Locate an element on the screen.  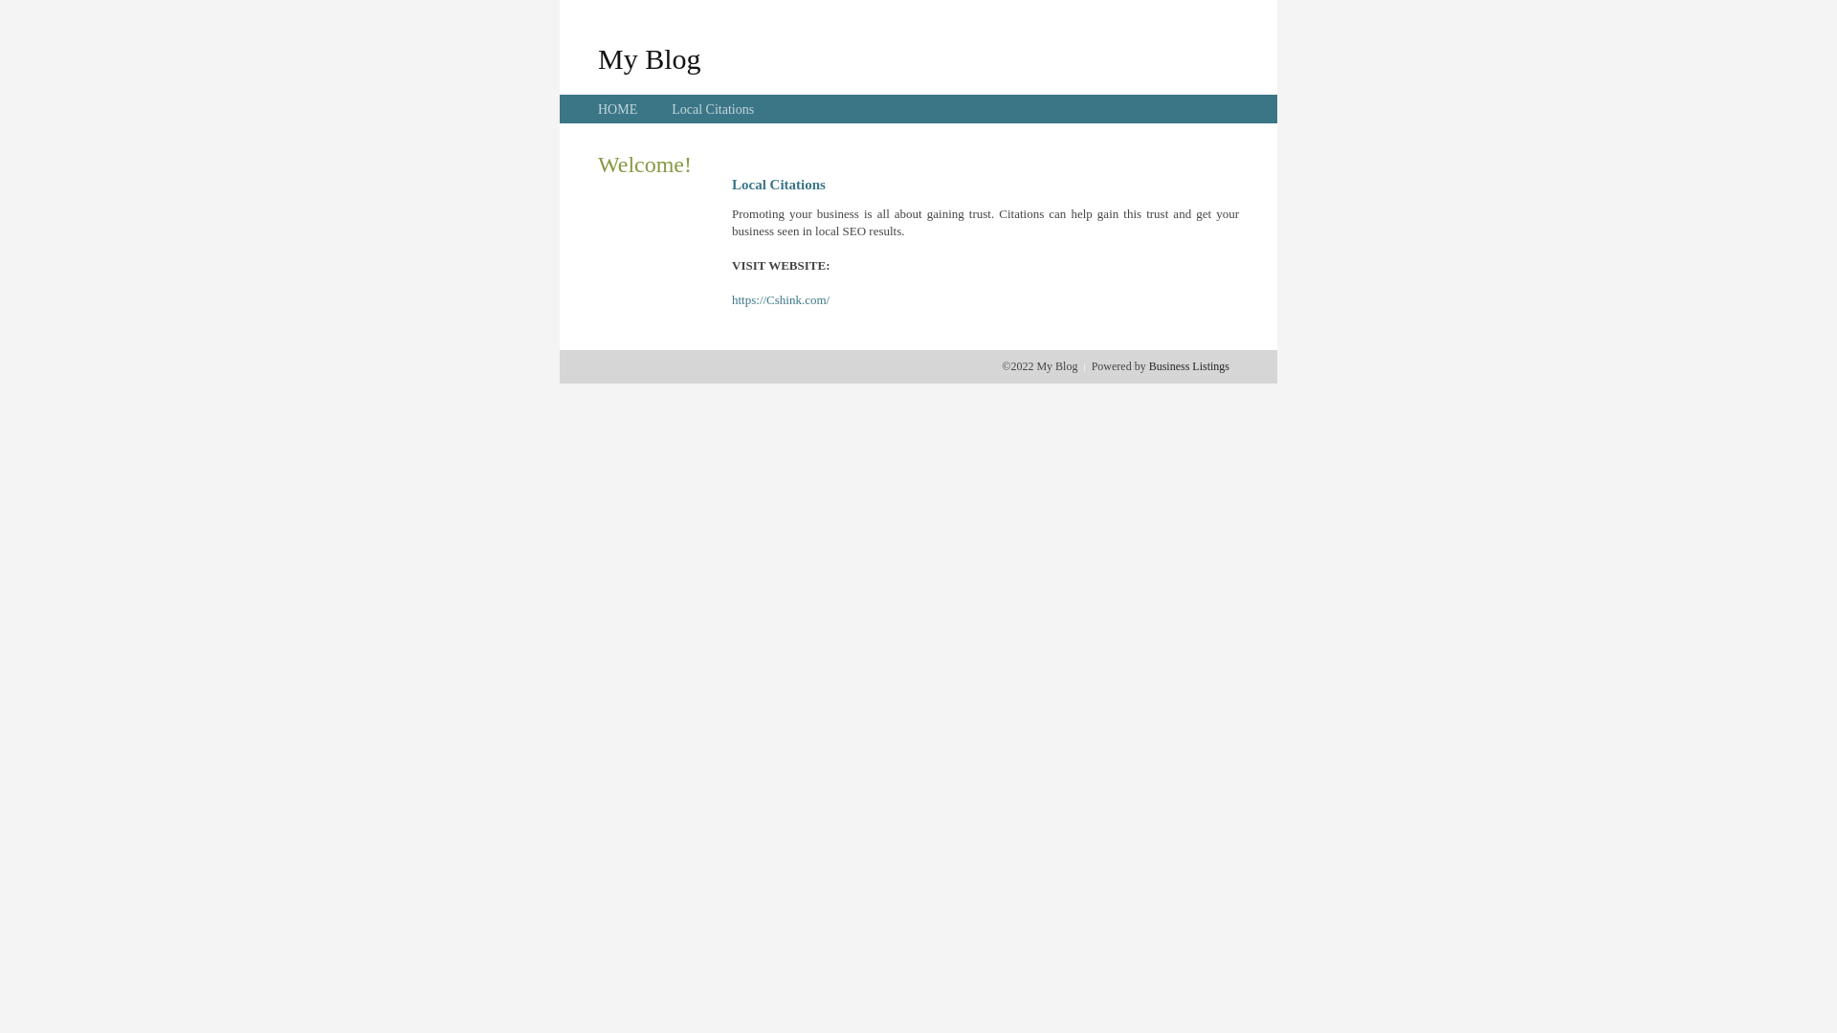
My Blog is located at coordinates (650, 58).